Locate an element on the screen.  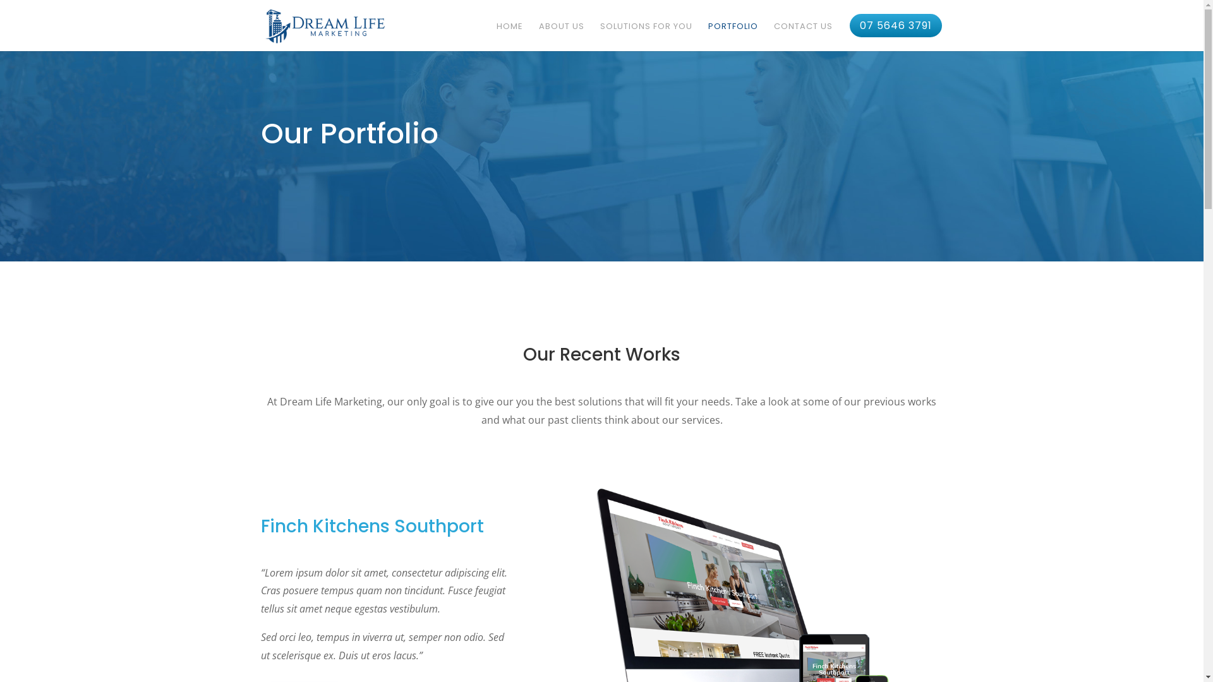
ABOUT US is located at coordinates (561, 33).